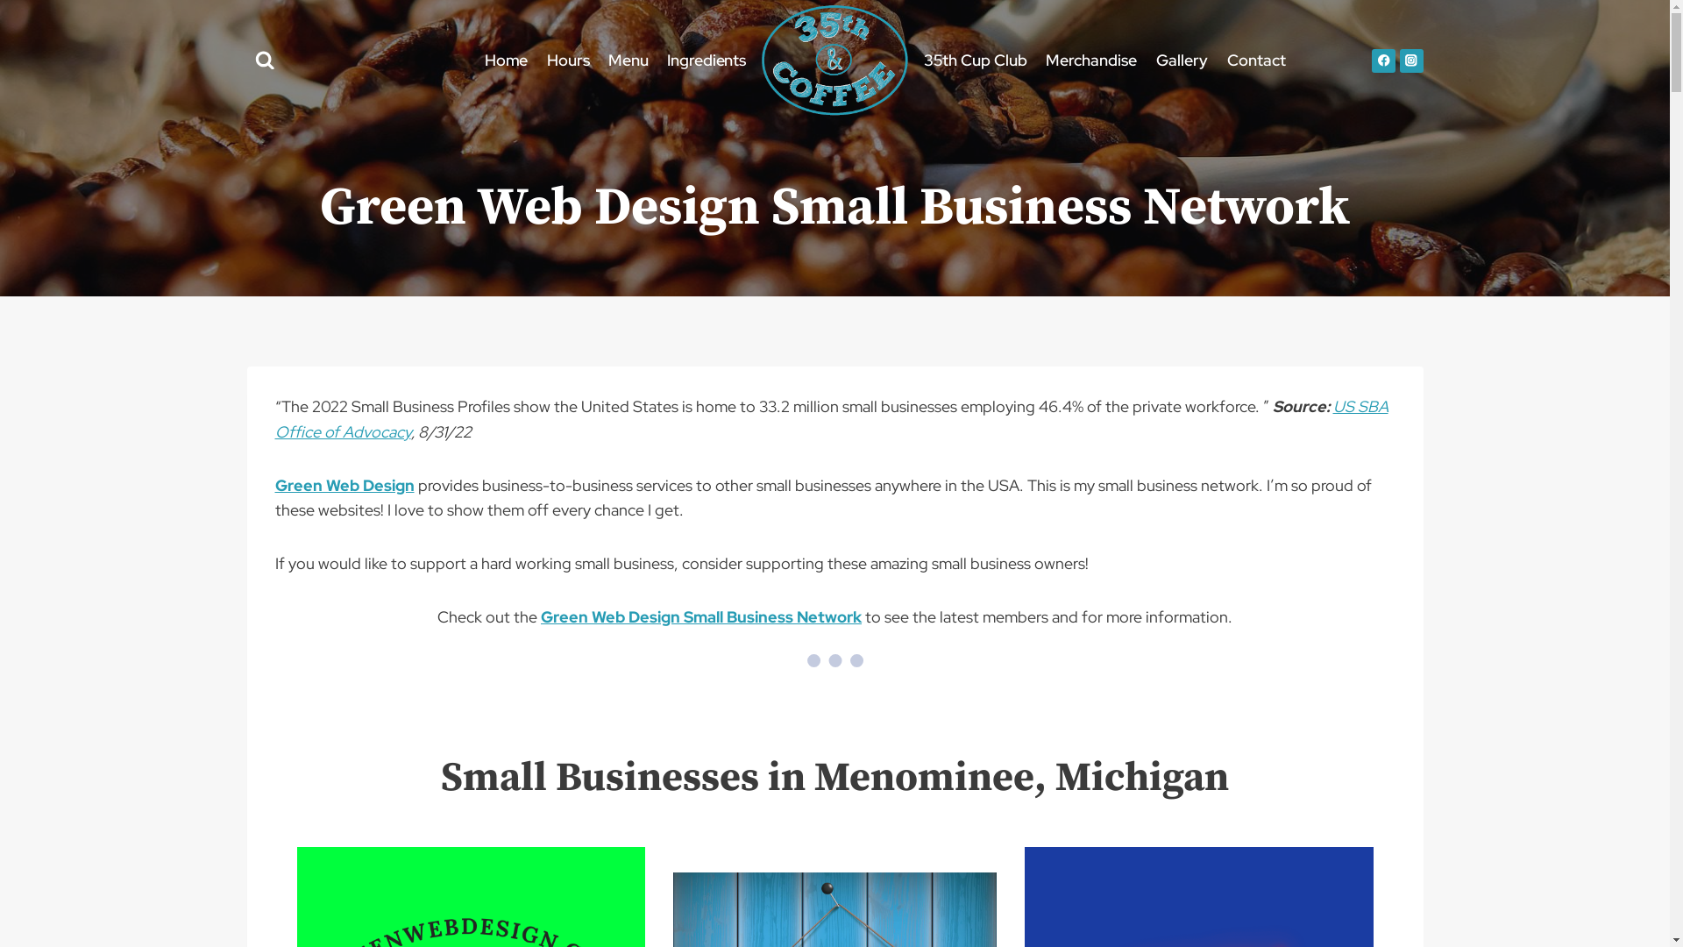 The width and height of the screenshot is (1683, 947). I want to click on Menu, so click(628, 61).